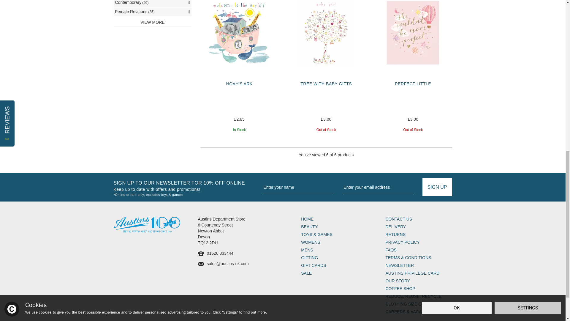  Describe the element at coordinates (334, 243) in the screenshot. I see `Womens` at that location.